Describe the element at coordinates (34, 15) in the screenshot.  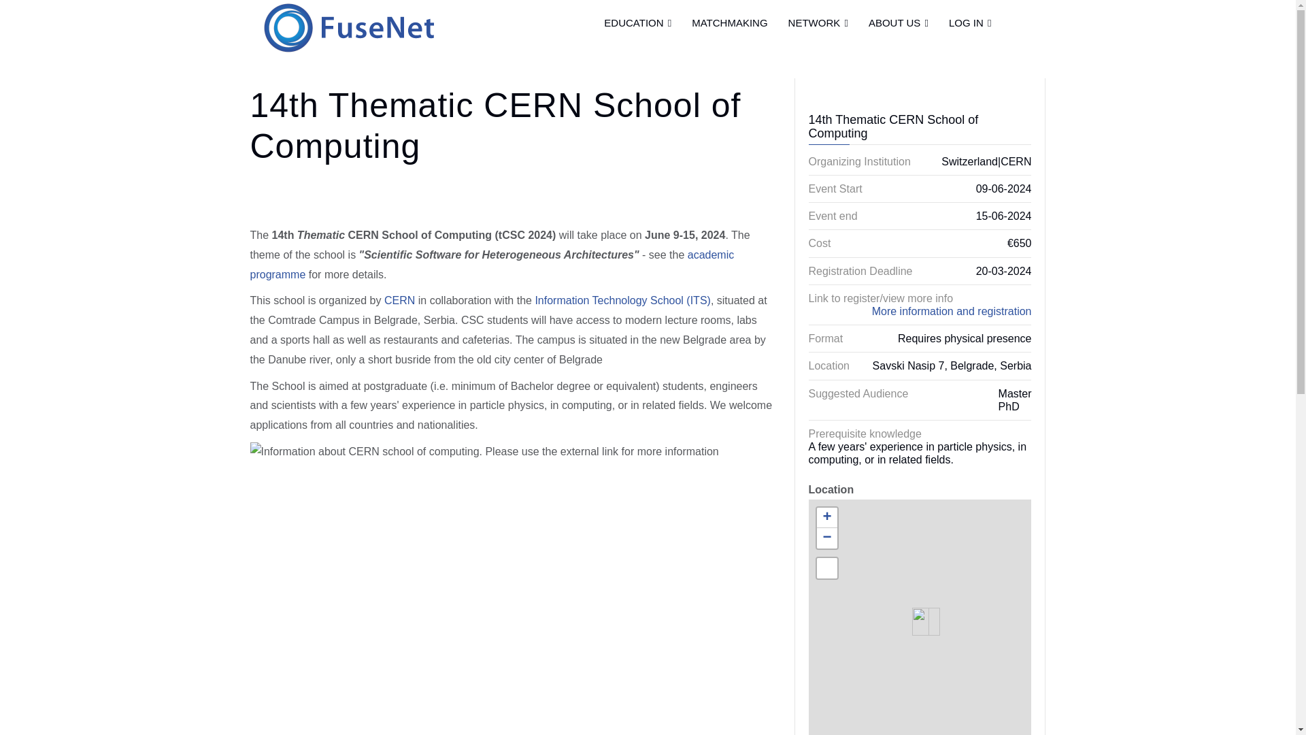
I see `Preview` at that location.